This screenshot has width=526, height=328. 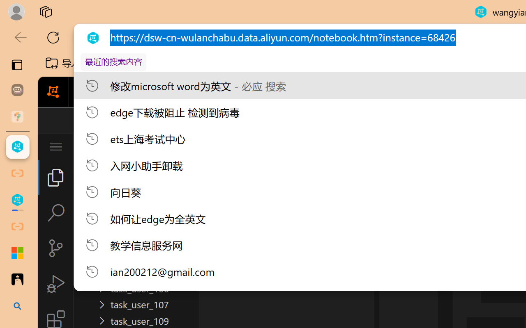 I want to click on Explorer (Ctrl+Shift+E), so click(x=56, y=177).